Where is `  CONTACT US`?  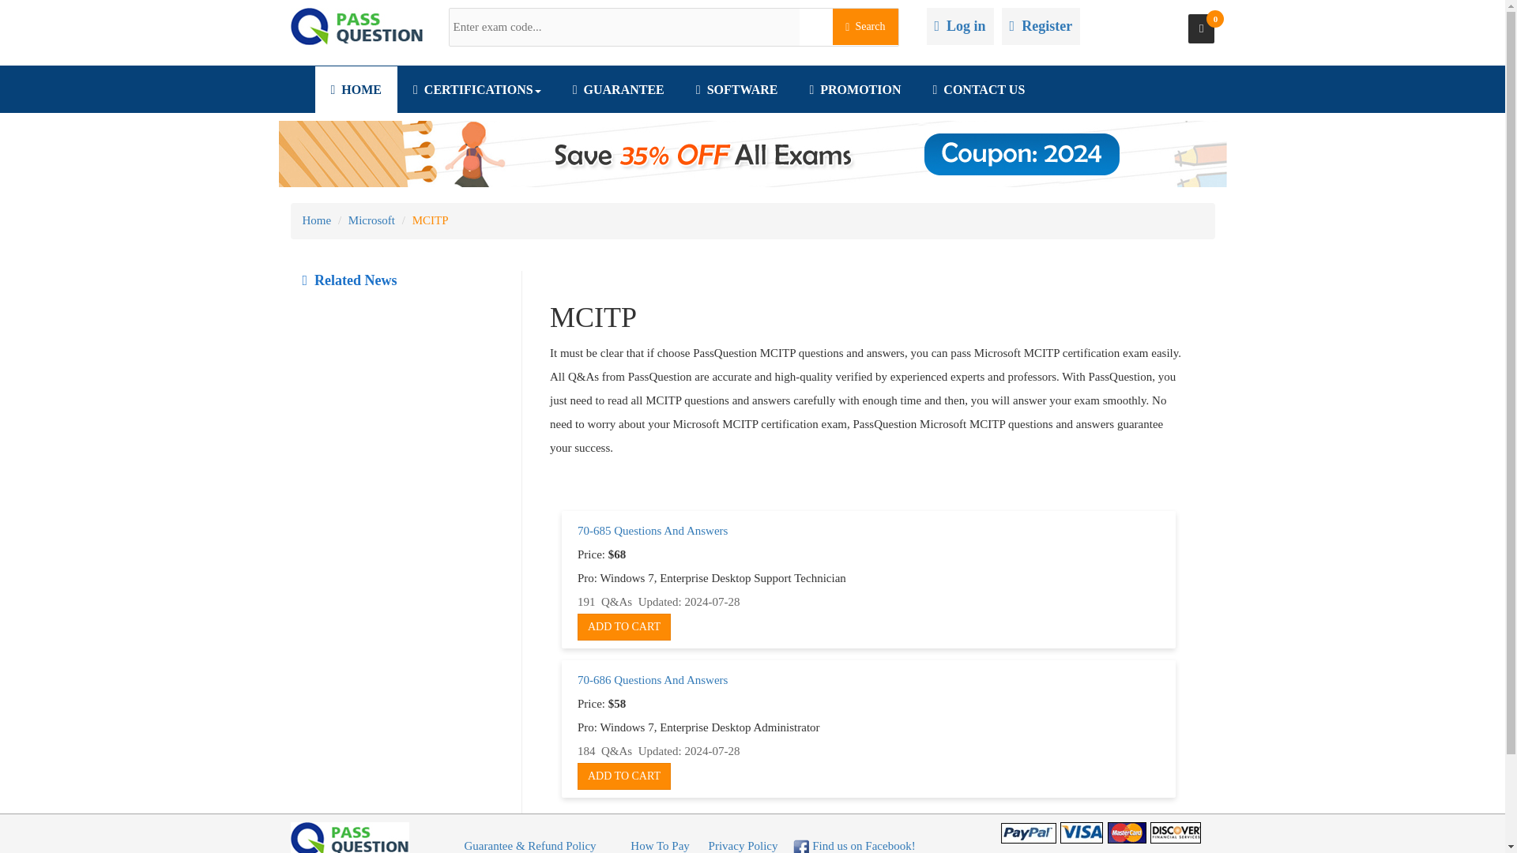   CONTACT US is located at coordinates (978, 90).